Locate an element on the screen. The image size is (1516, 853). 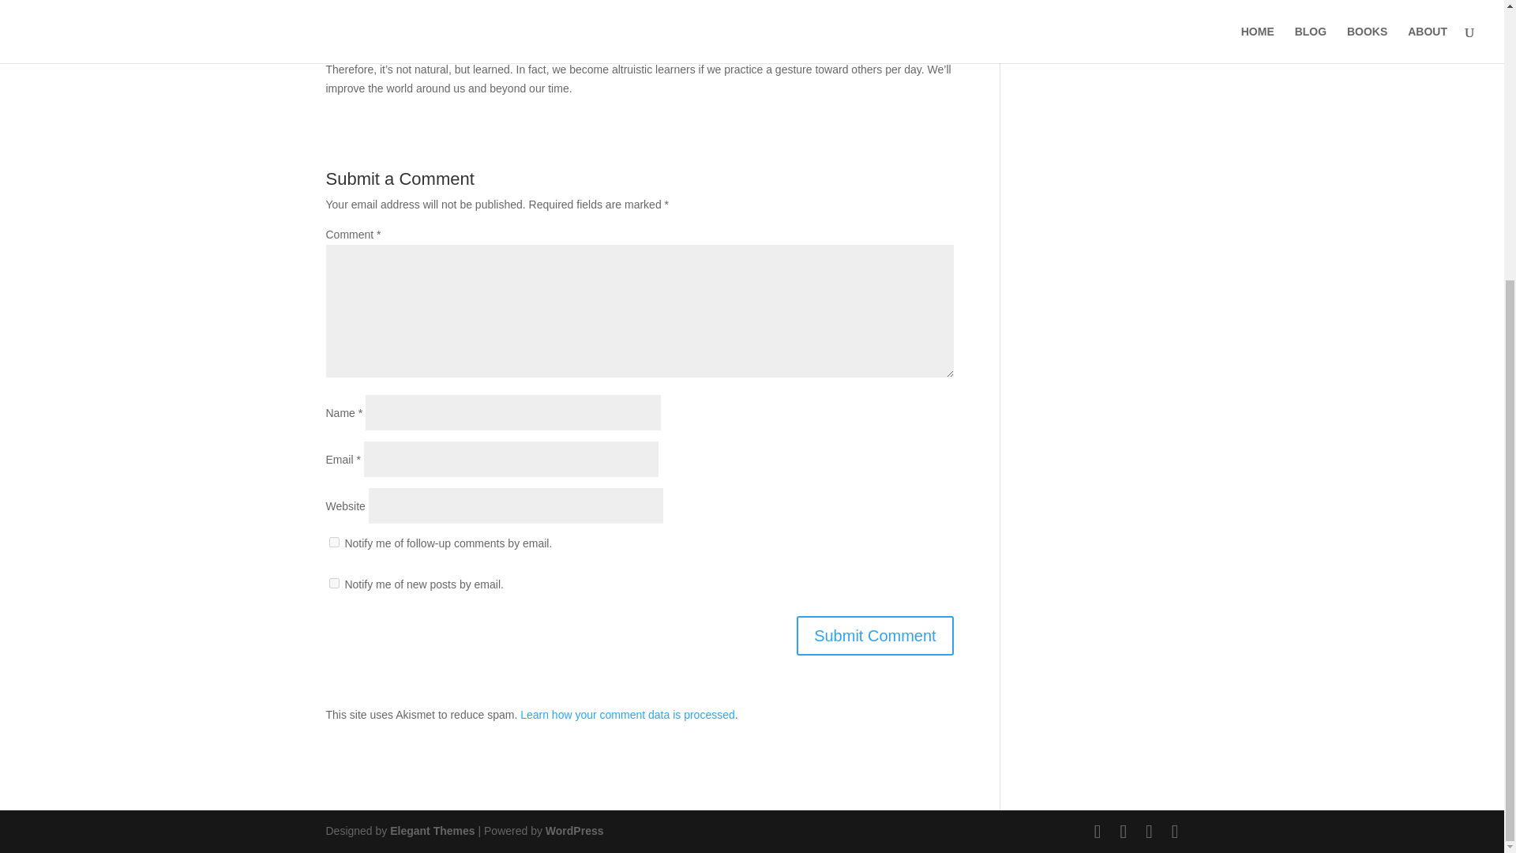
subscribe is located at coordinates (333, 583).